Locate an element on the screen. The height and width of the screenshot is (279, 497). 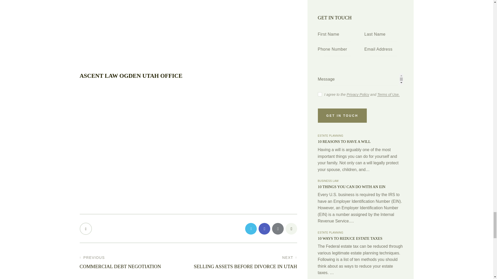
Copy URL to clipboard is located at coordinates (291, 229).